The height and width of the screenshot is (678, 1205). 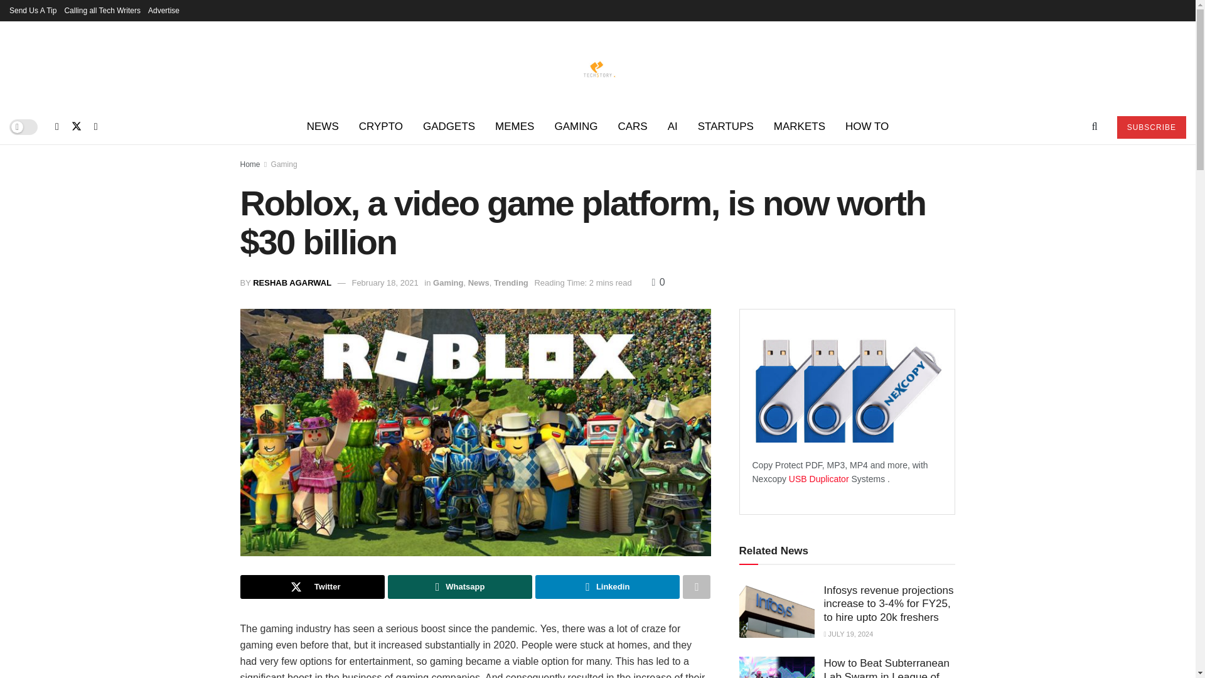 What do you see at coordinates (867, 127) in the screenshot?
I see `HOW TO` at bounding box center [867, 127].